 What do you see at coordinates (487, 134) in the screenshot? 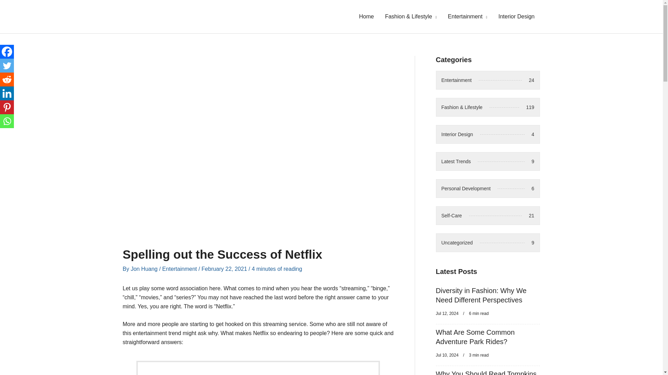
I see `Interior Design` at bounding box center [487, 134].